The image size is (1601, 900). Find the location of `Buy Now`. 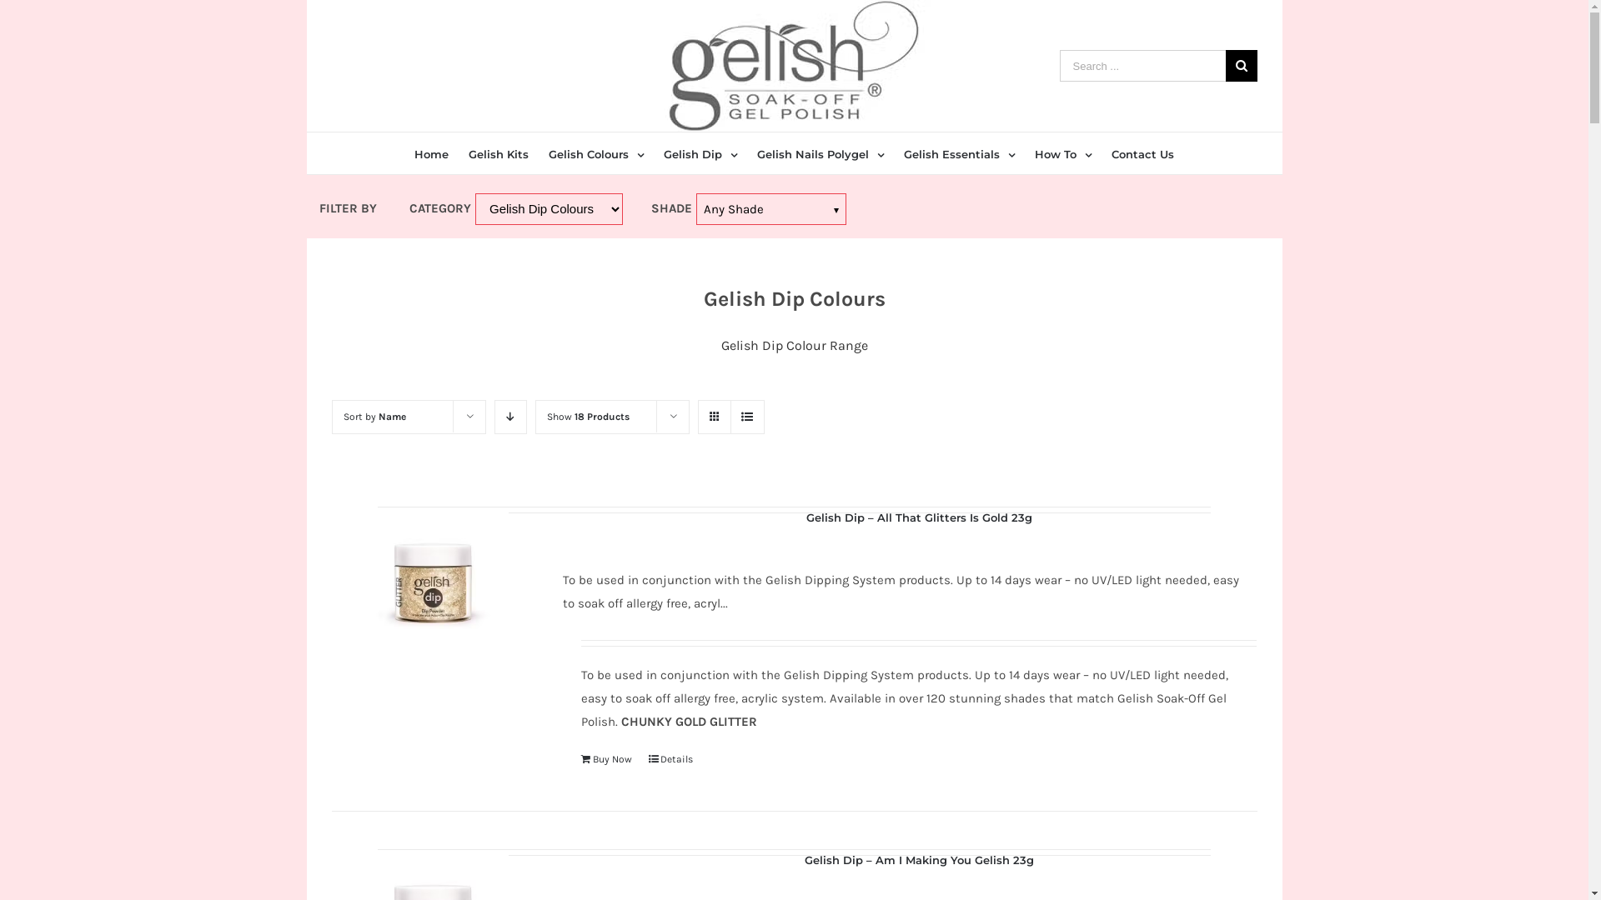

Buy Now is located at coordinates (607, 759).